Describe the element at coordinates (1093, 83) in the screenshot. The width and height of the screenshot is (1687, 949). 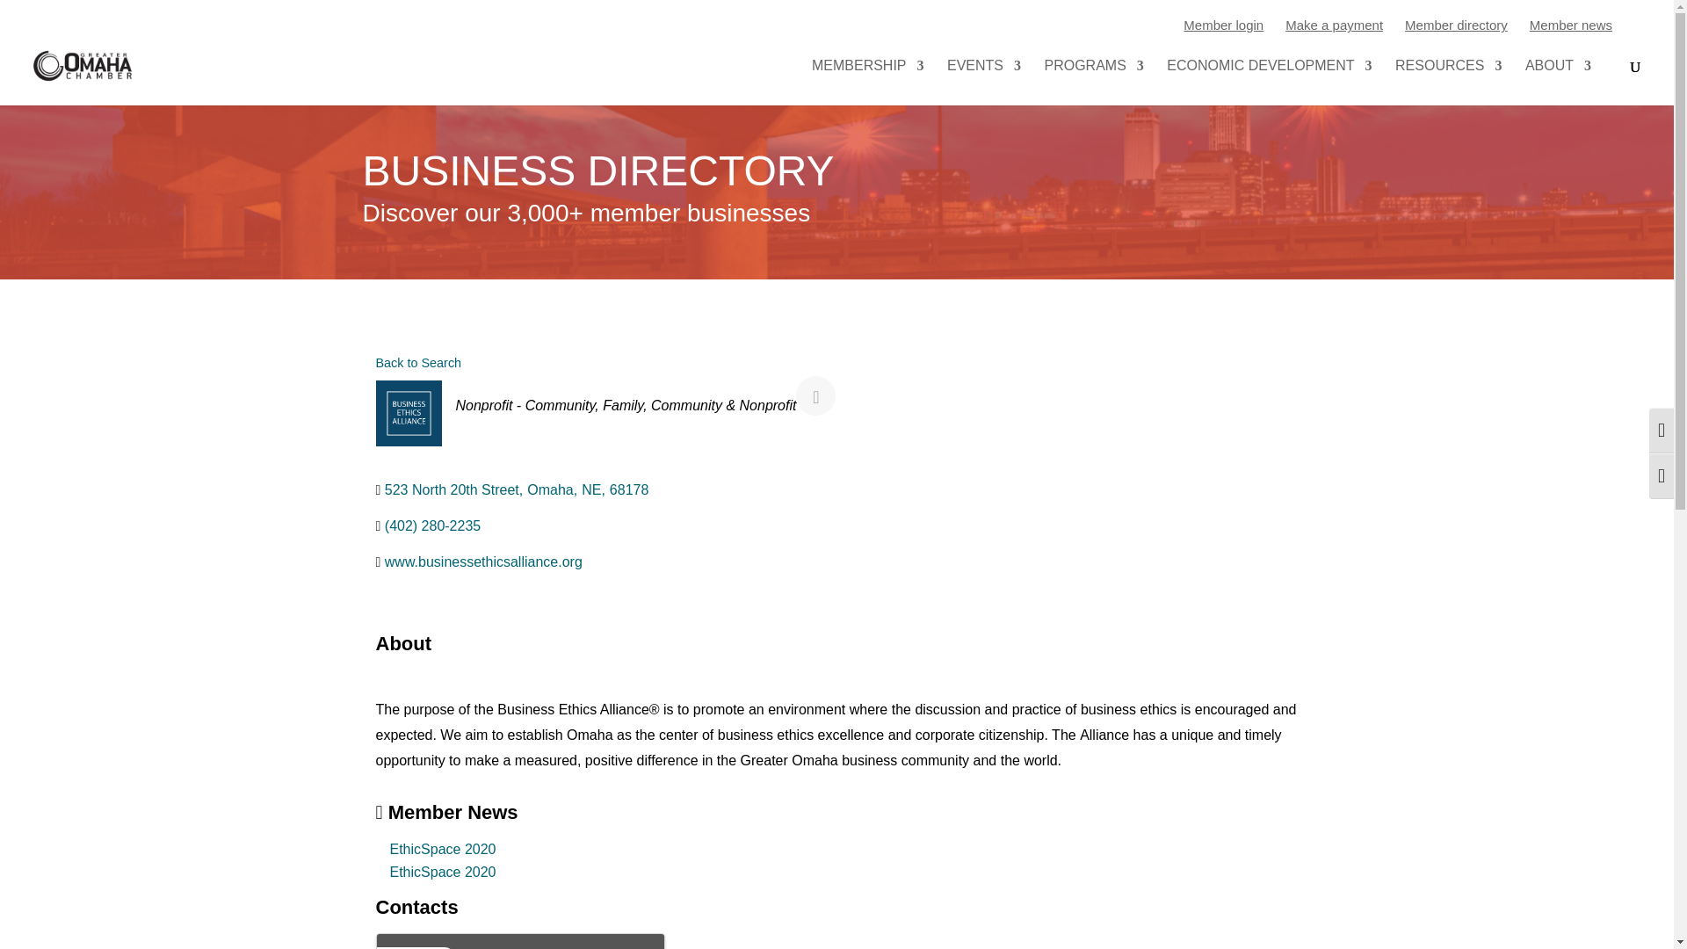
I see `PROGRAMS` at that location.